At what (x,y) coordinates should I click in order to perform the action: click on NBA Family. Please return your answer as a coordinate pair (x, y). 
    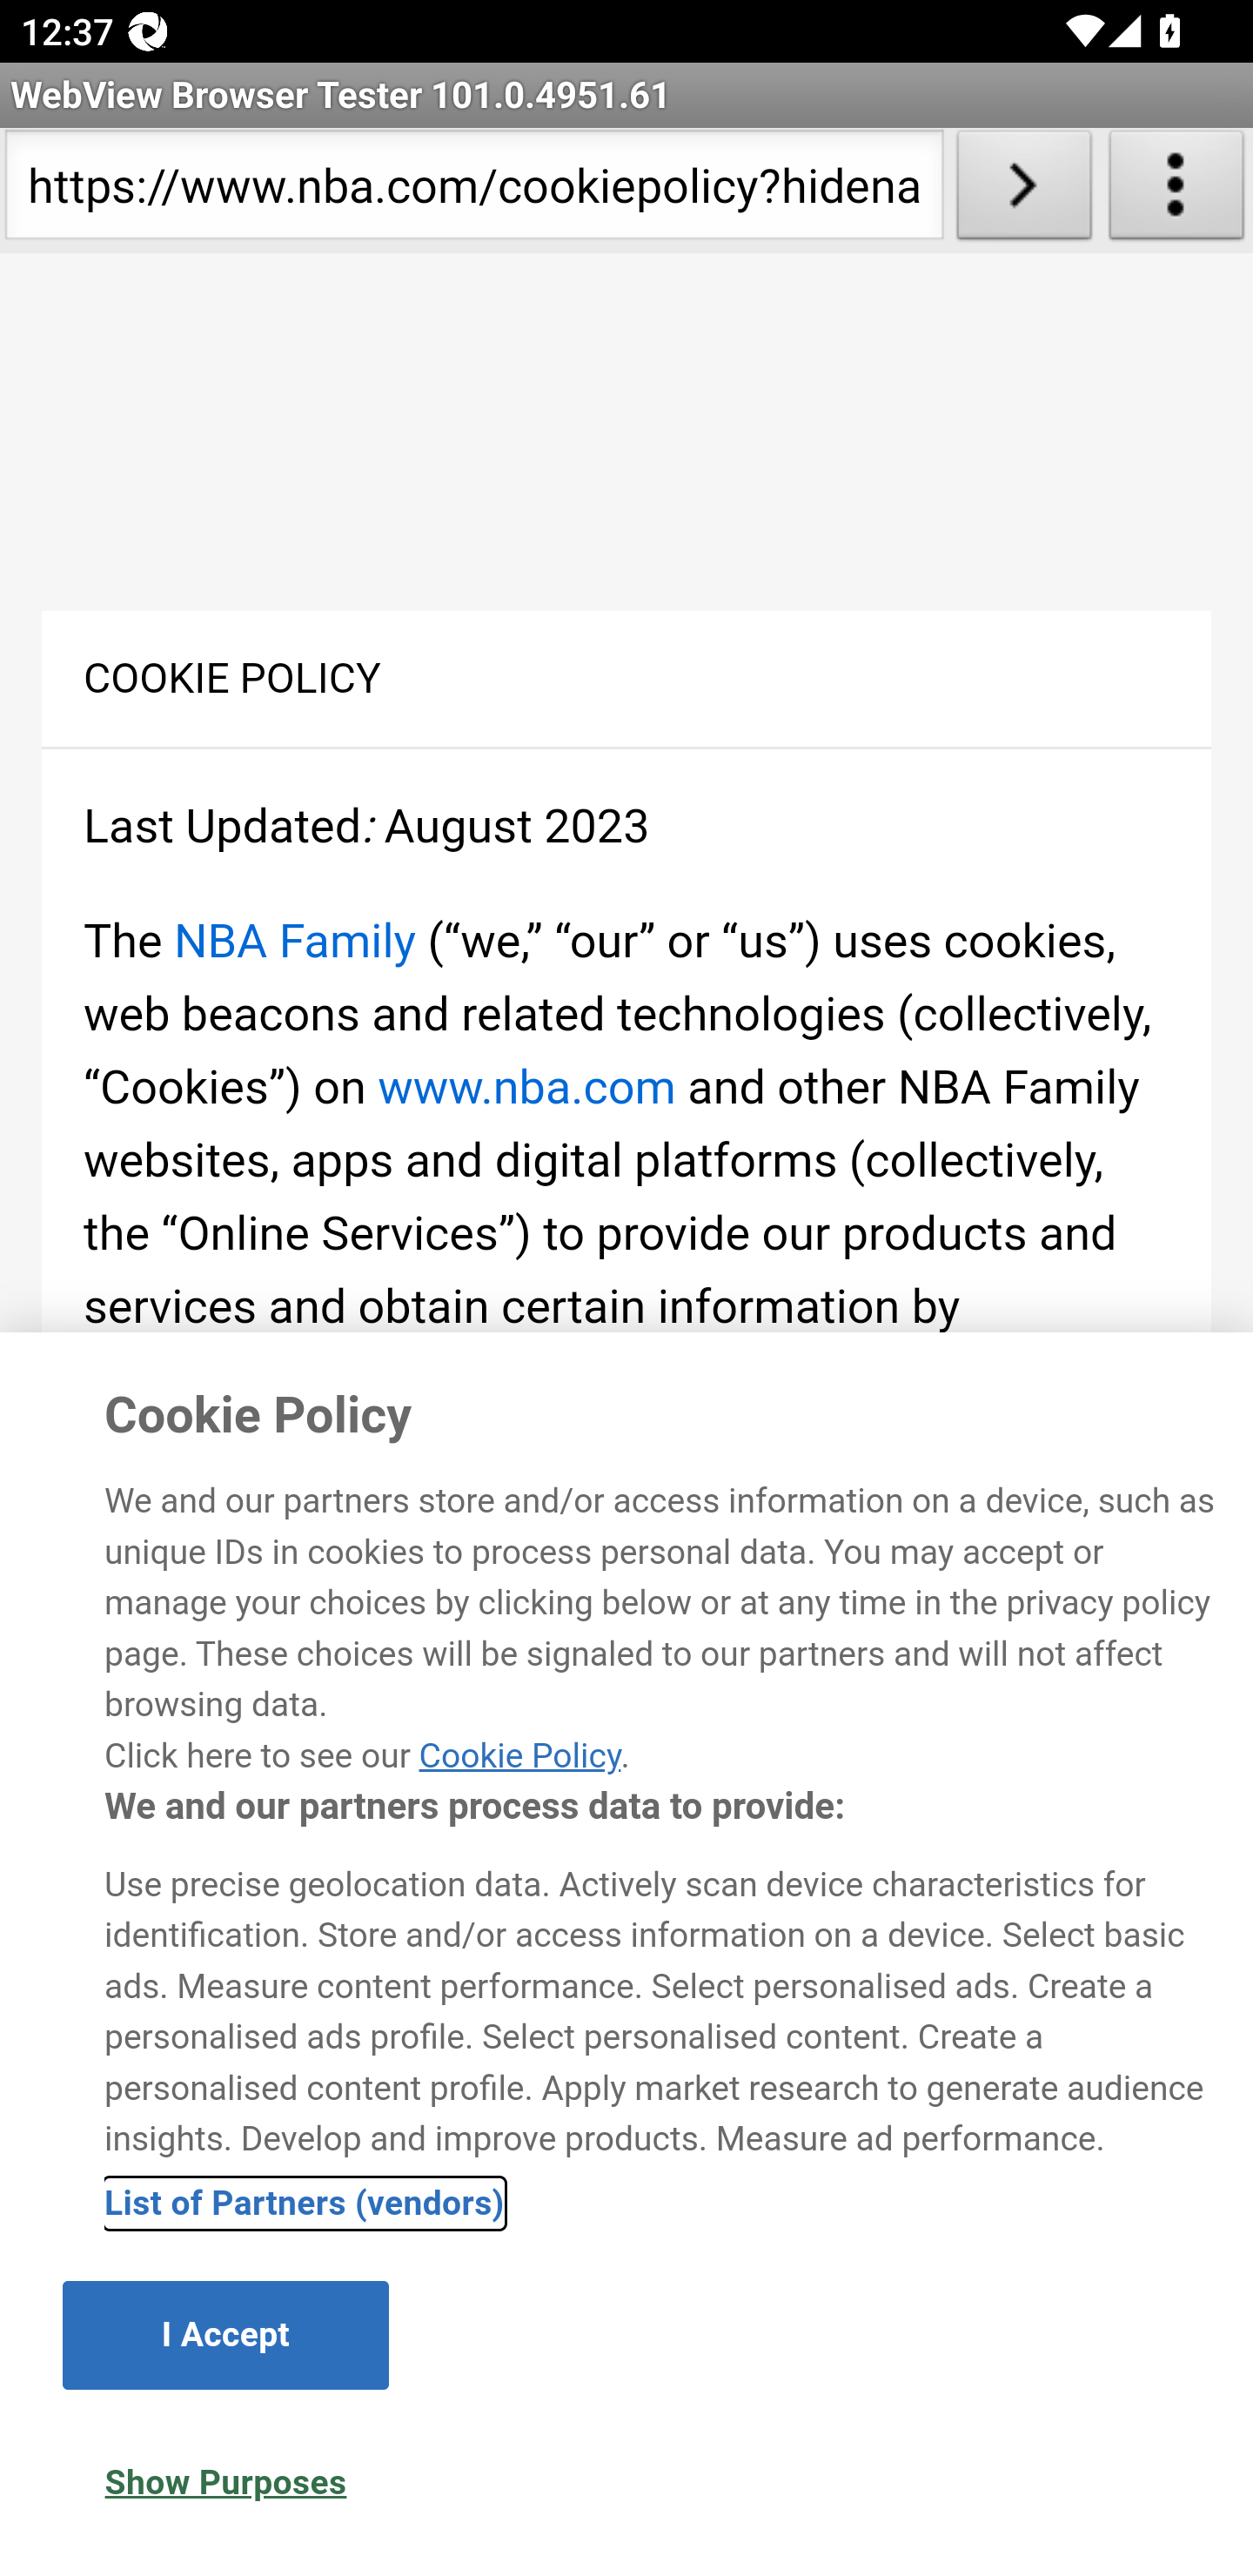
    Looking at the image, I should click on (294, 942).